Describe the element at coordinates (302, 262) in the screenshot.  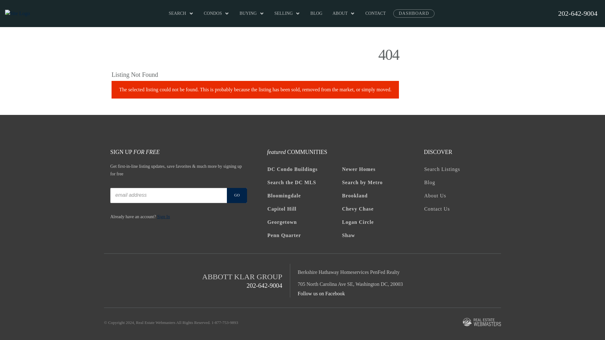
I see `Capitol Hill` at that location.